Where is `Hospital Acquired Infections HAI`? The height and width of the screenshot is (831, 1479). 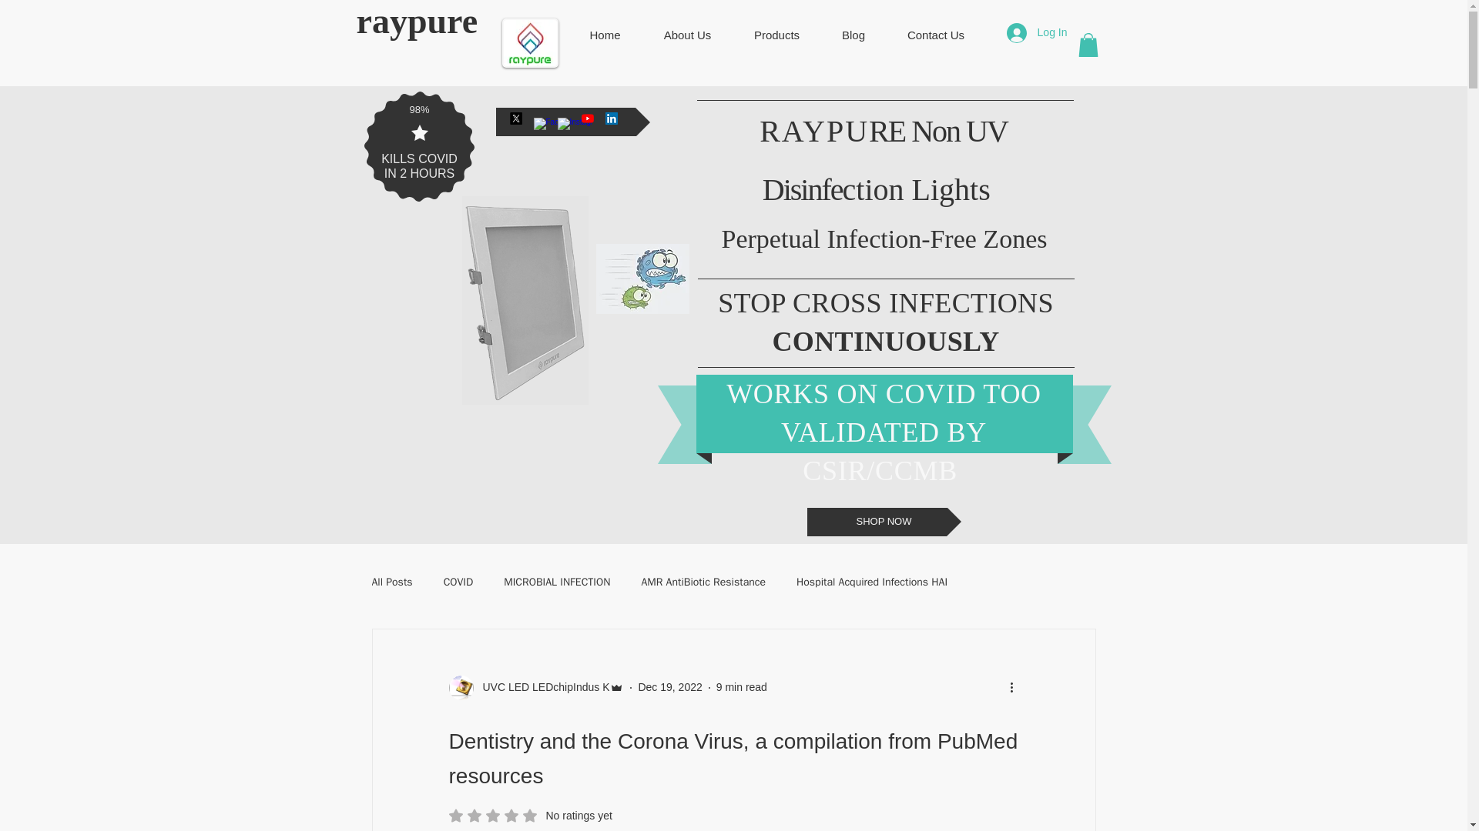 Hospital Acquired Infections HAI is located at coordinates (872, 582).